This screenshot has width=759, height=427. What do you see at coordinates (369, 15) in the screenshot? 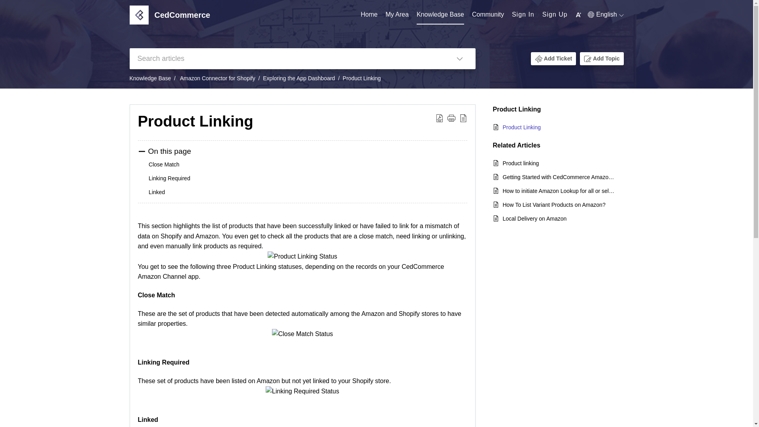
I see `Home` at bounding box center [369, 15].